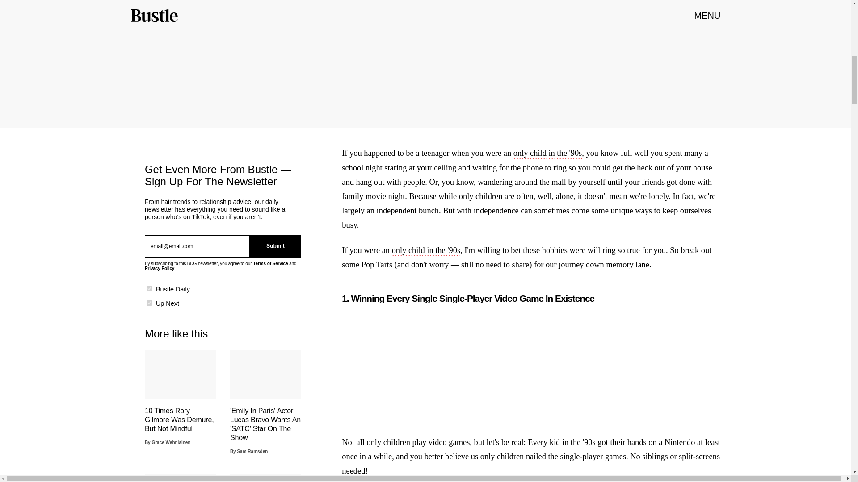  Describe the element at coordinates (159, 268) in the screenshot. I see `Privacy Policy` at that location.